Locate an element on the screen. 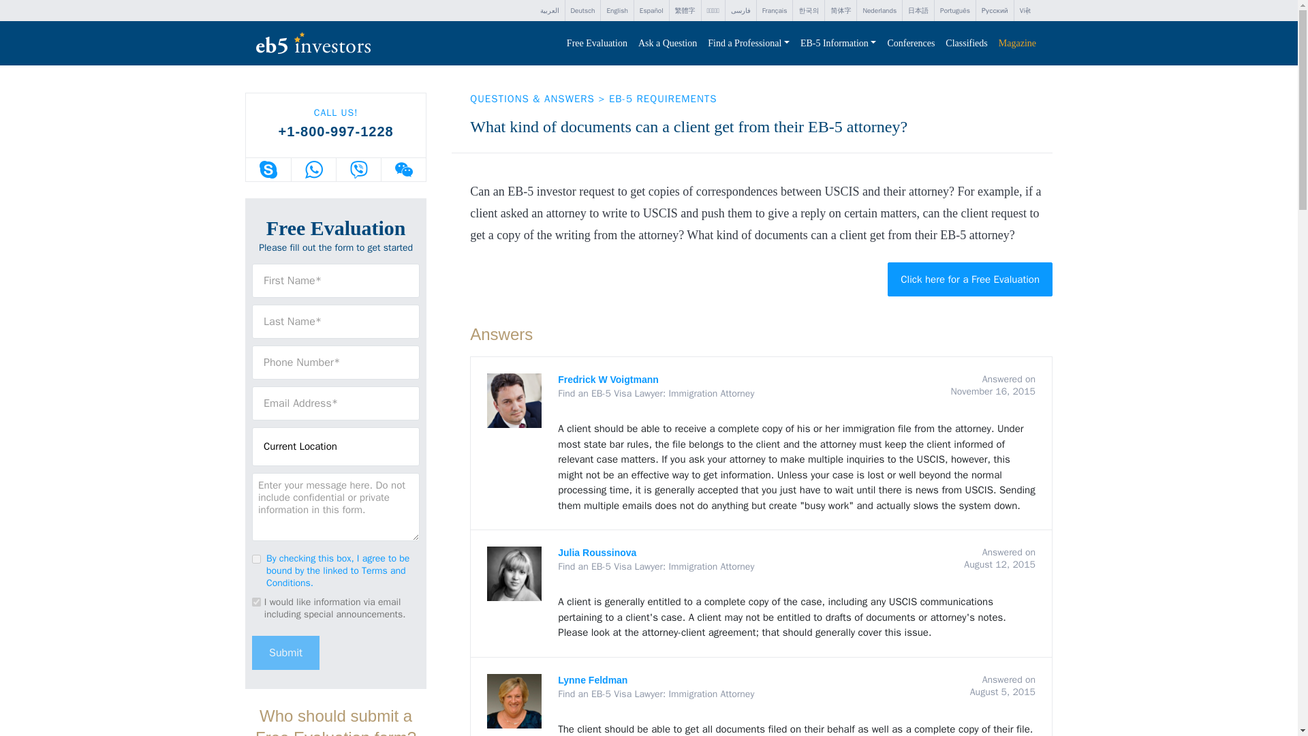 This screenshot has width=1308, height=736. Ask a Question is located at coordinates (668, 44).